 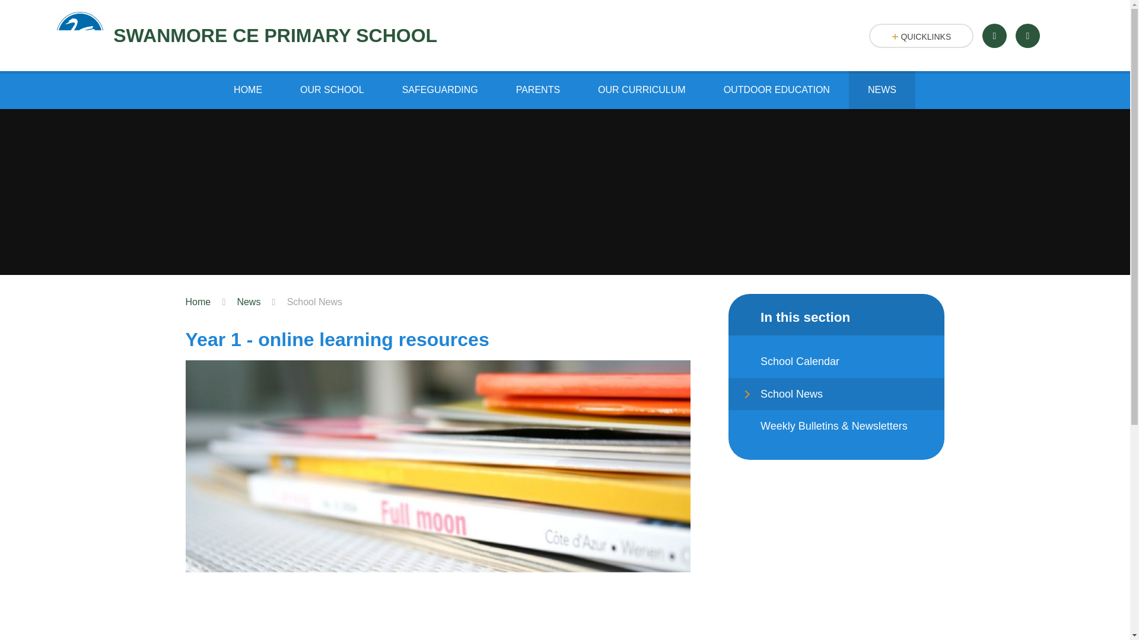 What do you see at coordinates (1027, 36) in the screenshot?
I see `Instagram` at bounding box center [1027, 36].